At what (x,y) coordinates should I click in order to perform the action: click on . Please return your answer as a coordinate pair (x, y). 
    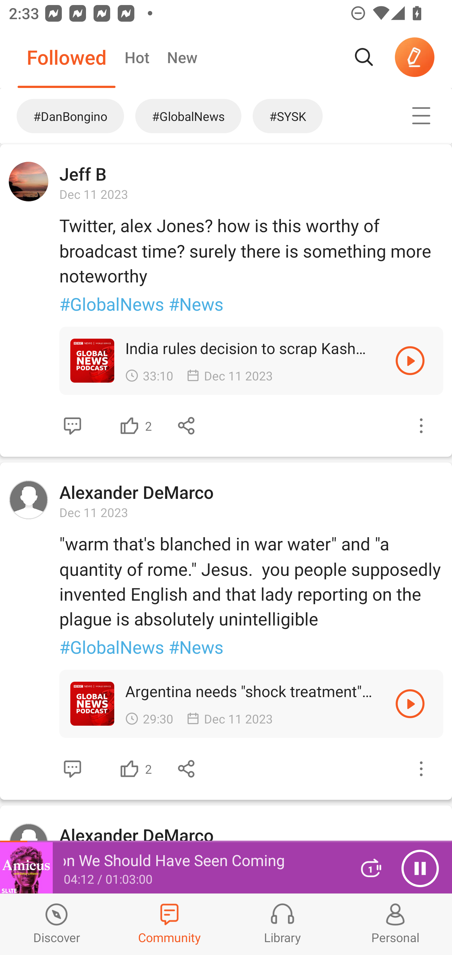
    Looking at the image, I should click on (72, 426).